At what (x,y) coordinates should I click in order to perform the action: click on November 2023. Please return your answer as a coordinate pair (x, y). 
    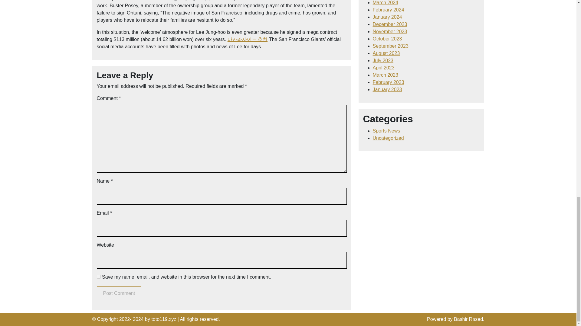
    Looking at the image, I should click on (390, 31).